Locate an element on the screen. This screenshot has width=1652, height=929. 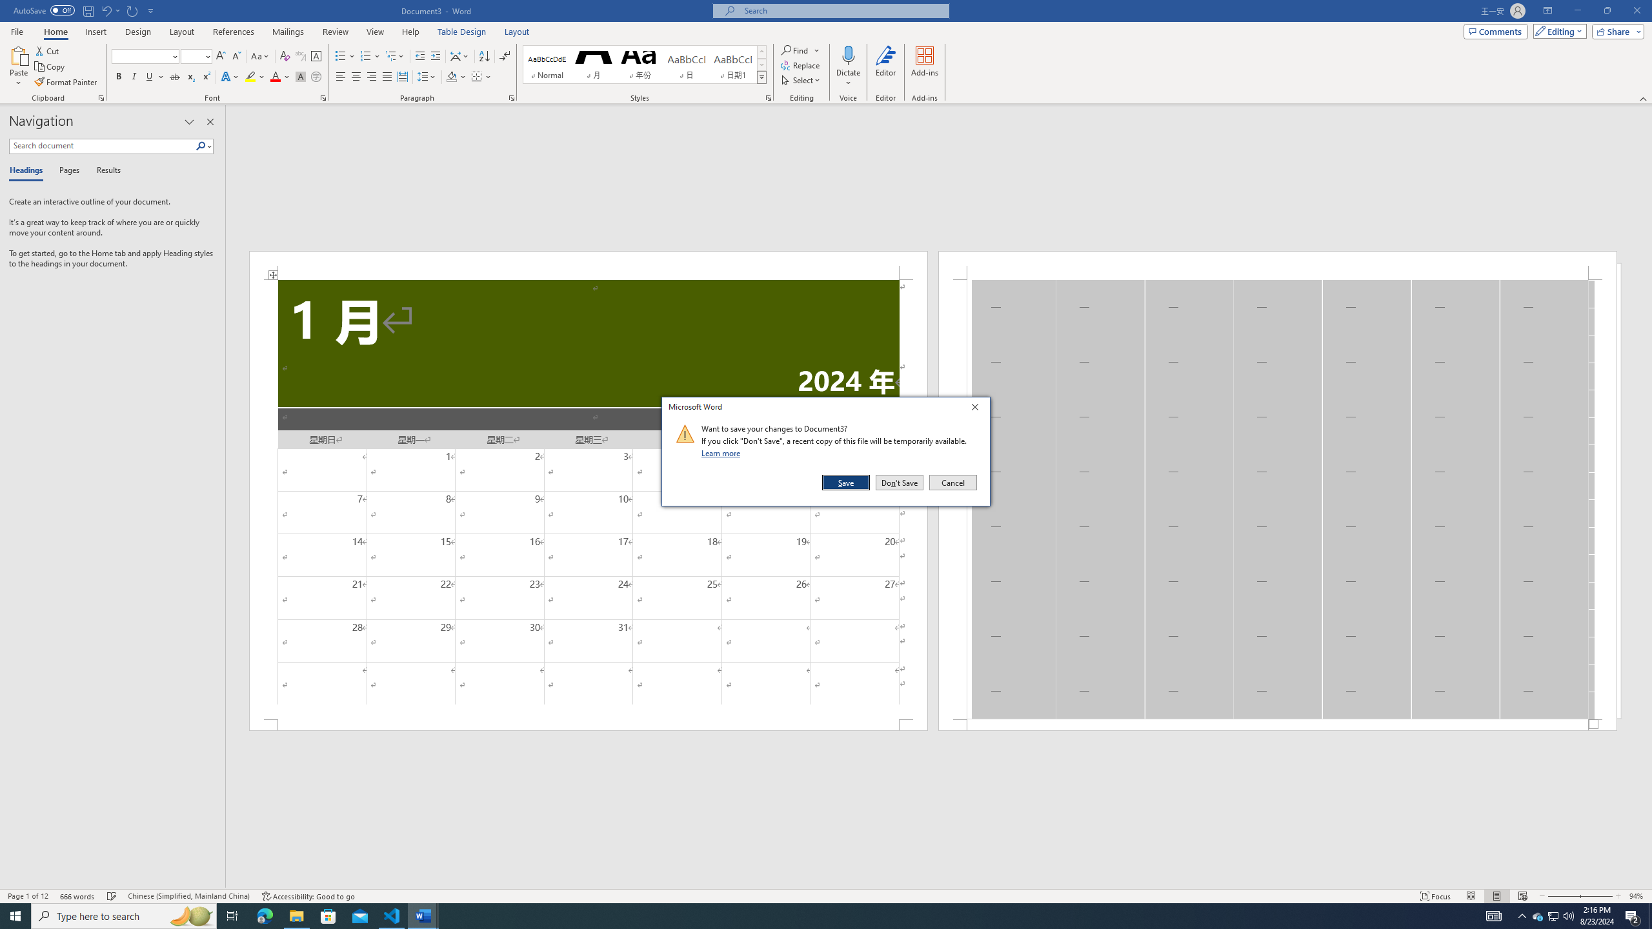
Cancel is located at coordinates (952, 483).